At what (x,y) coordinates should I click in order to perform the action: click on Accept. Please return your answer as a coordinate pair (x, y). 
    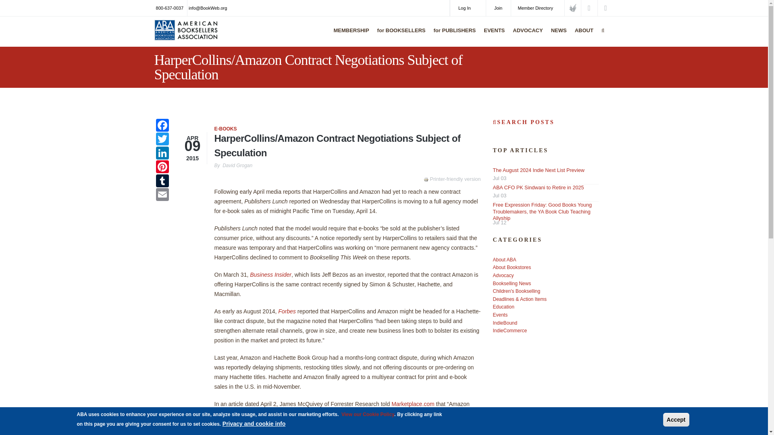
    Looking at the image, I should click on (676, 420).